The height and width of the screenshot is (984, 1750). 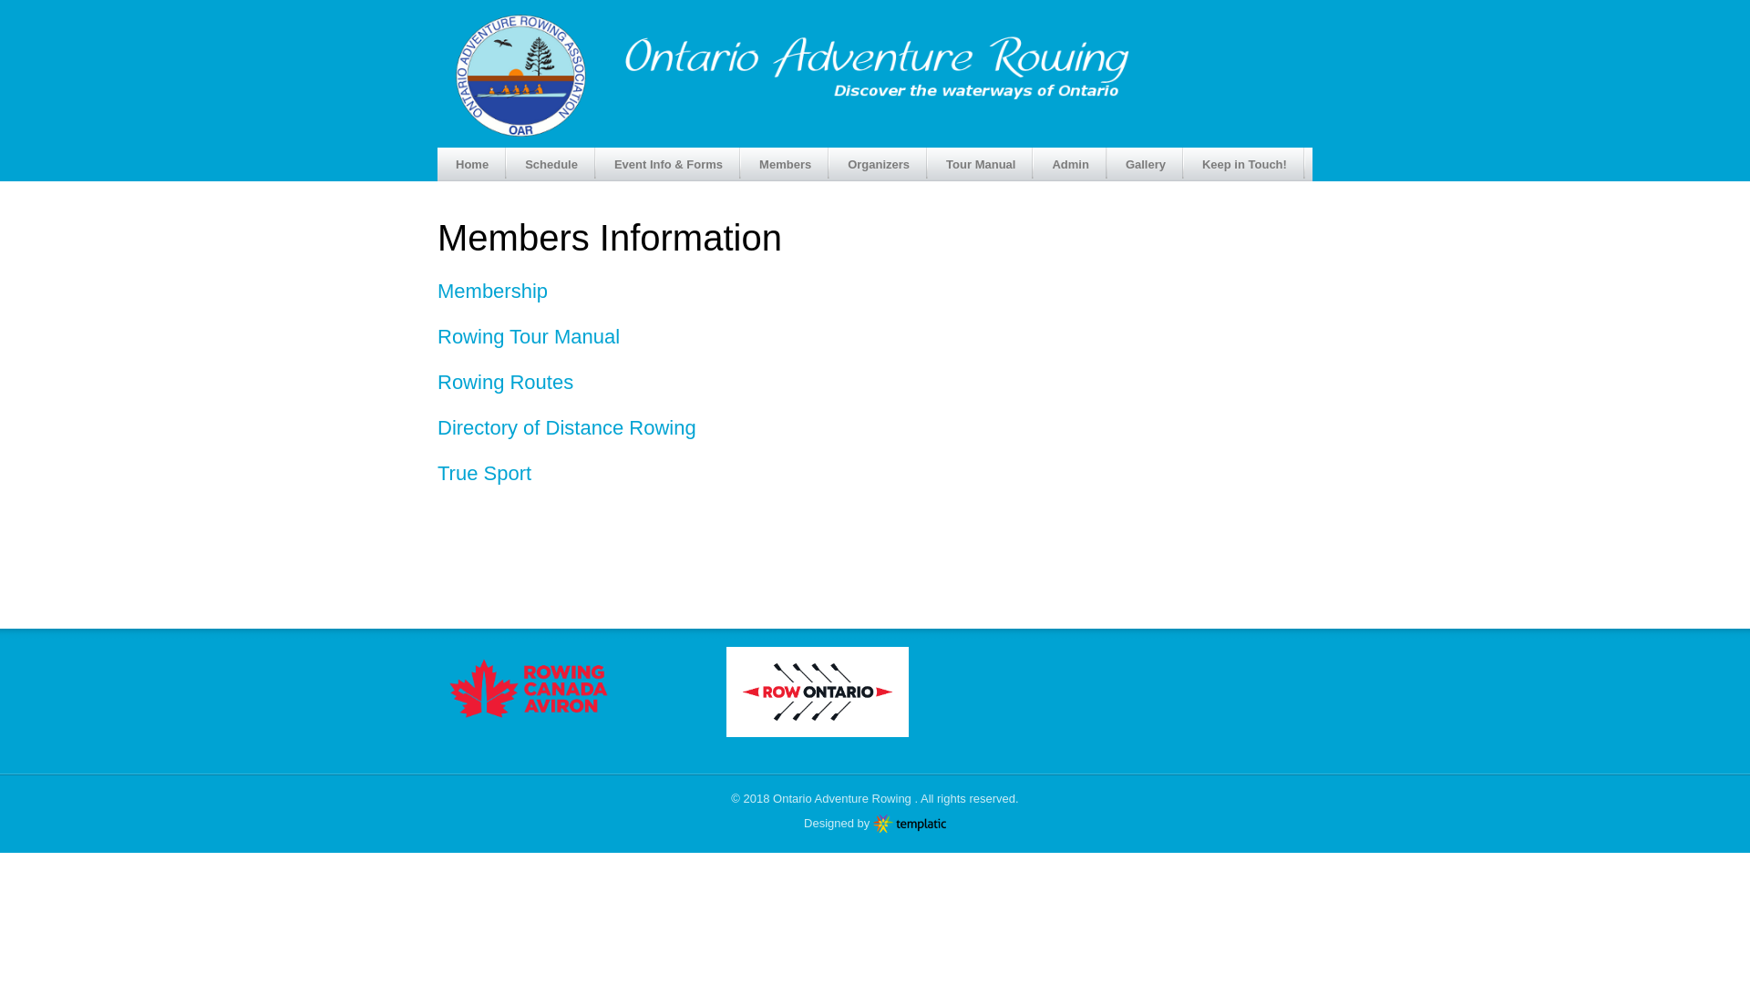 What do you see at coordinates (1245, 164) in the screenshot?
I see `Keep in Touch!` at bounding box center [1245, 164].